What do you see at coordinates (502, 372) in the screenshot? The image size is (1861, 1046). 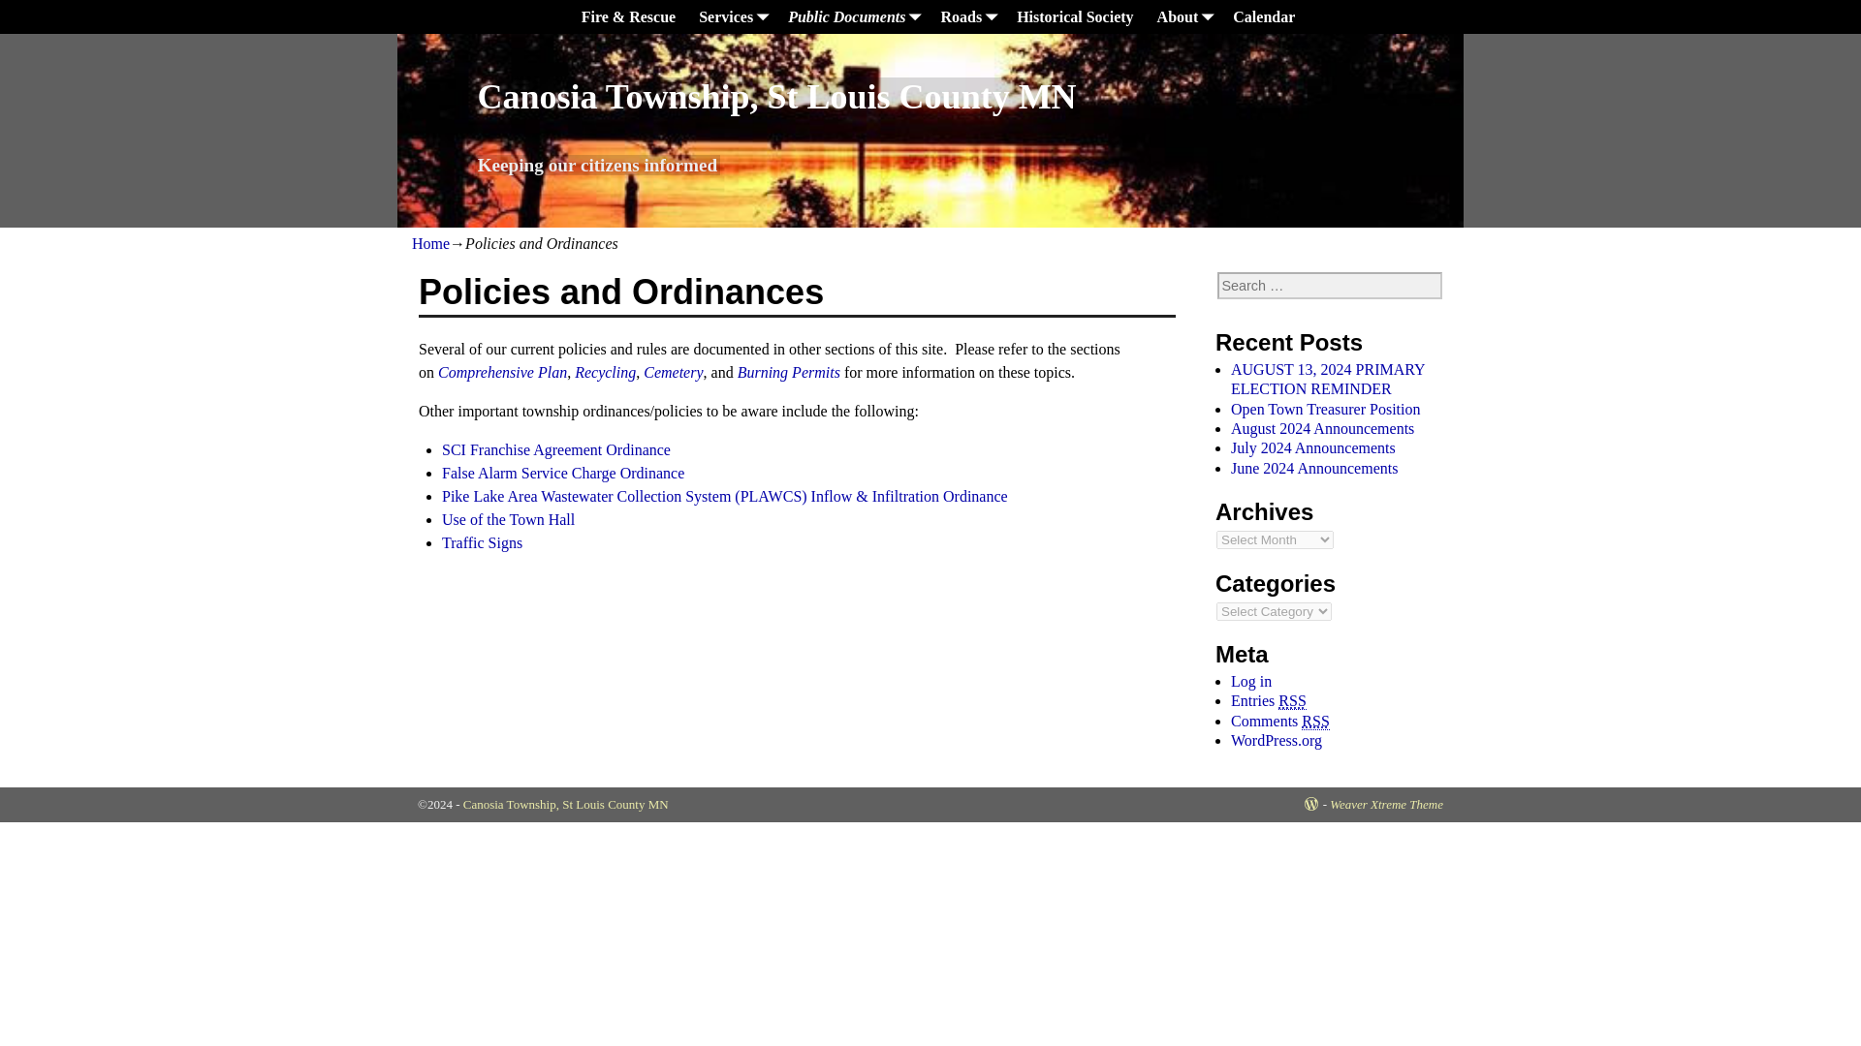 I see `Comprehensive Plan` at bounding box center [502, 372].